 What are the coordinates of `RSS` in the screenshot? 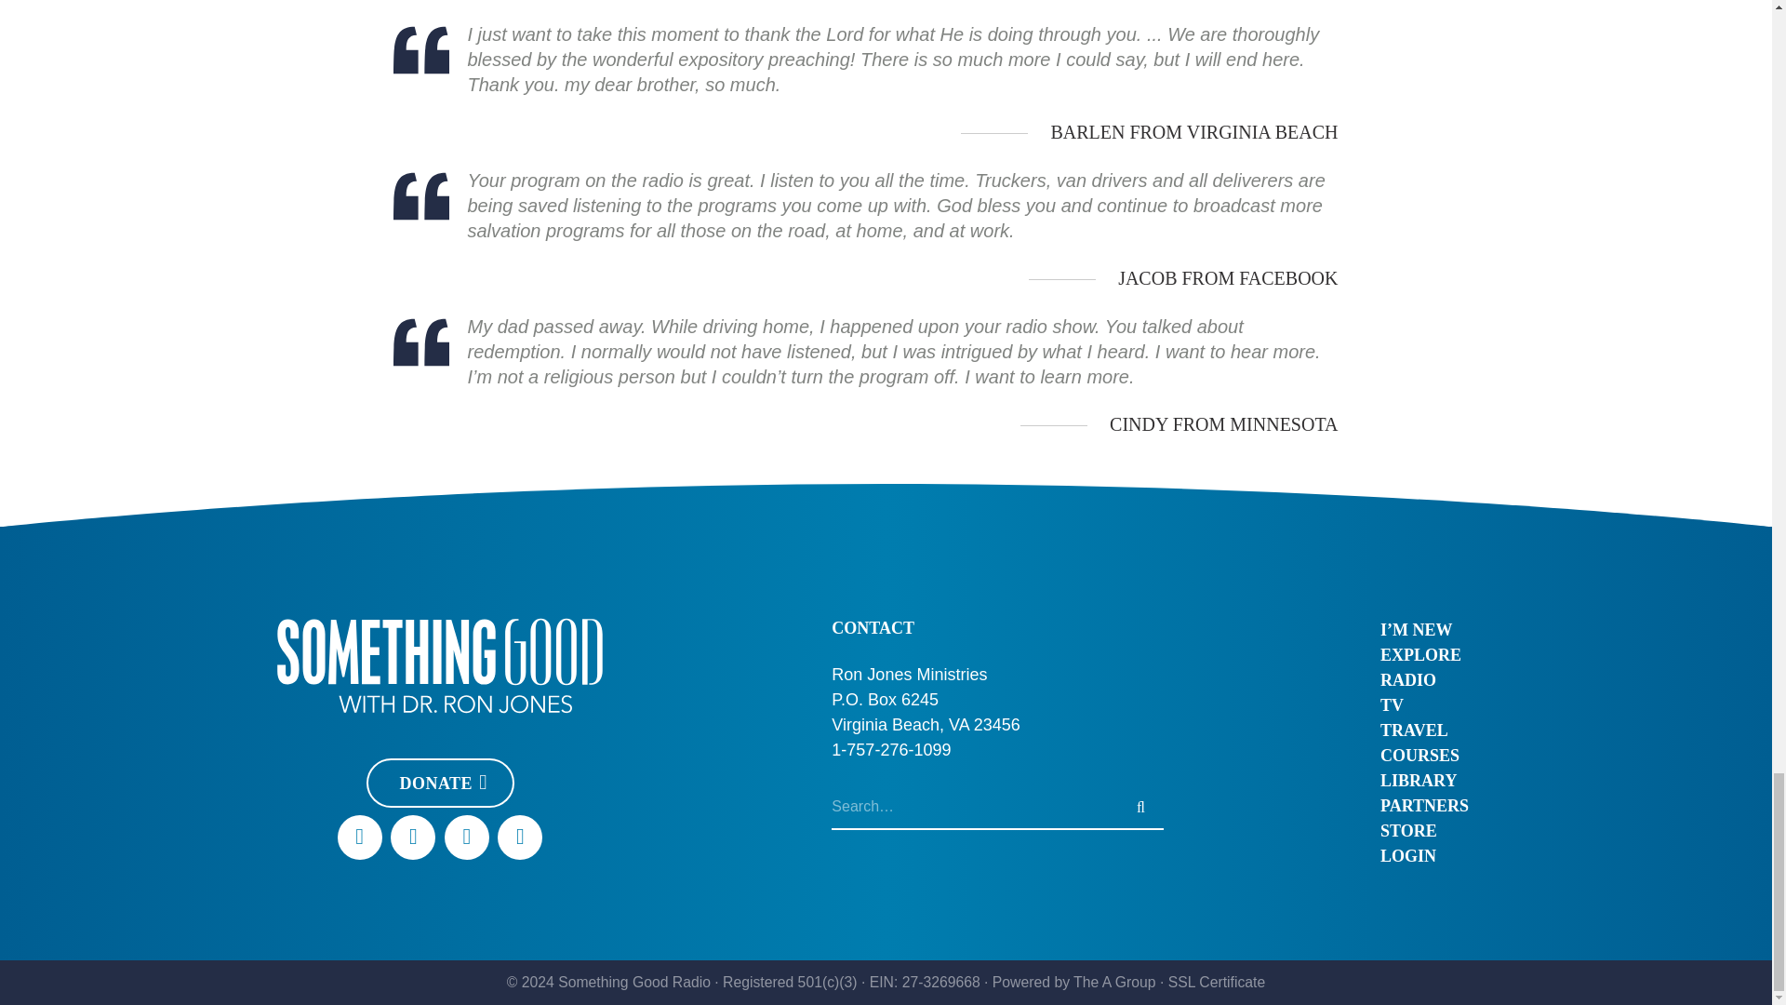 It's located at (520, 837).